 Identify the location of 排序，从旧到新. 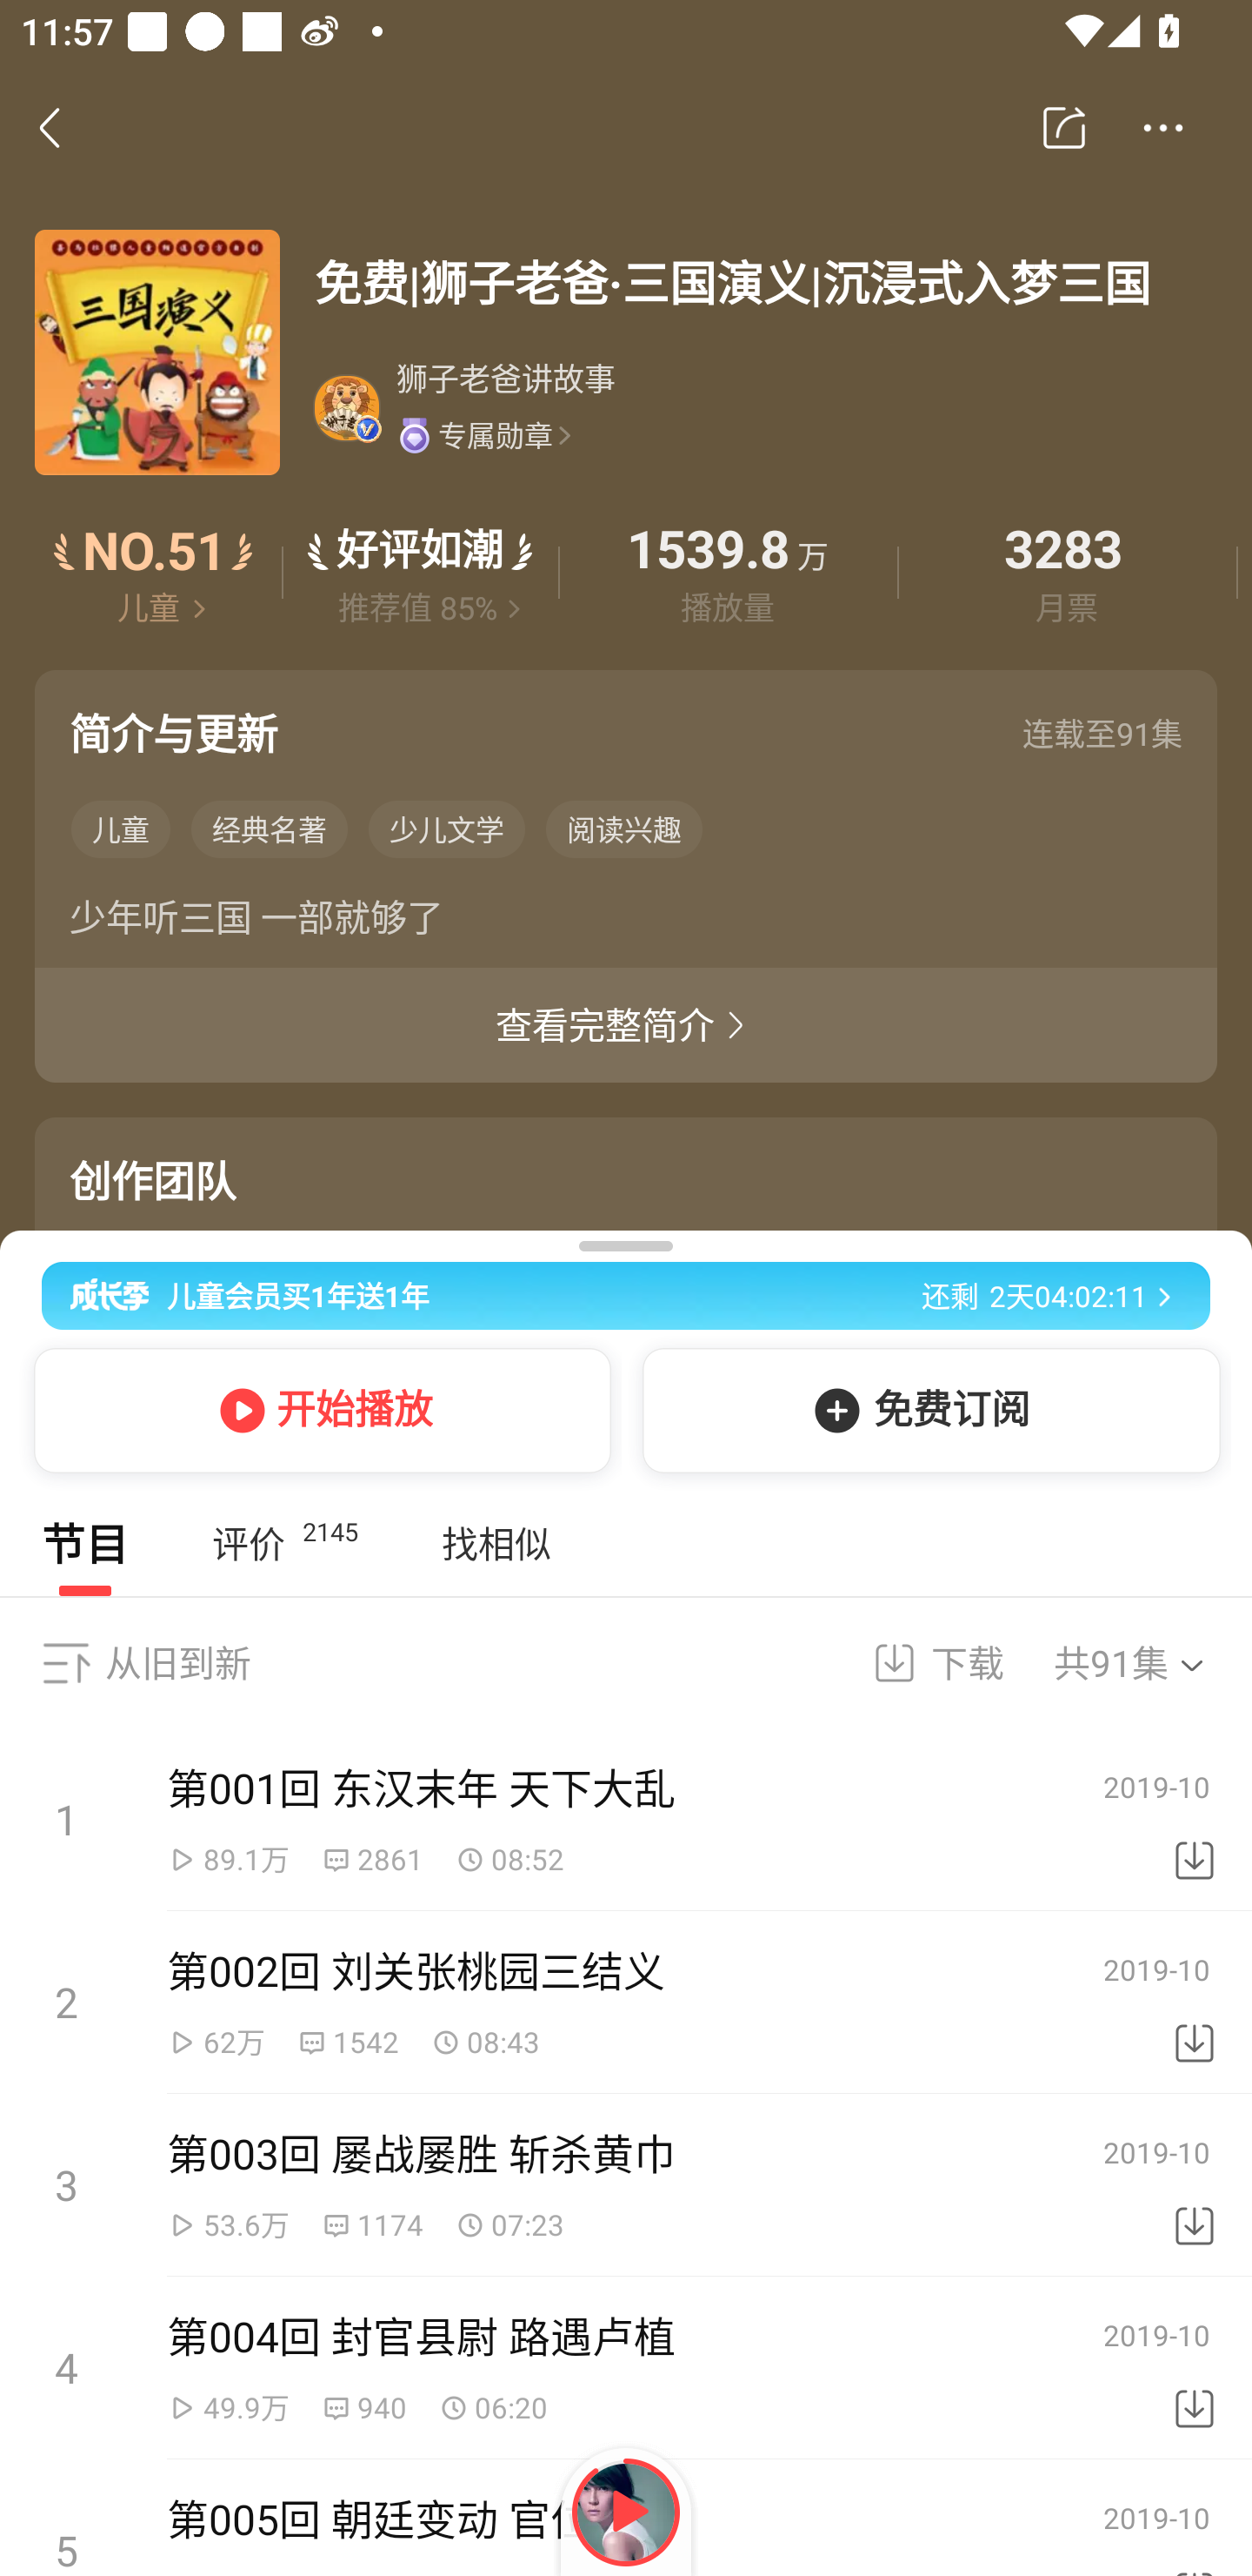
(66, 1662).